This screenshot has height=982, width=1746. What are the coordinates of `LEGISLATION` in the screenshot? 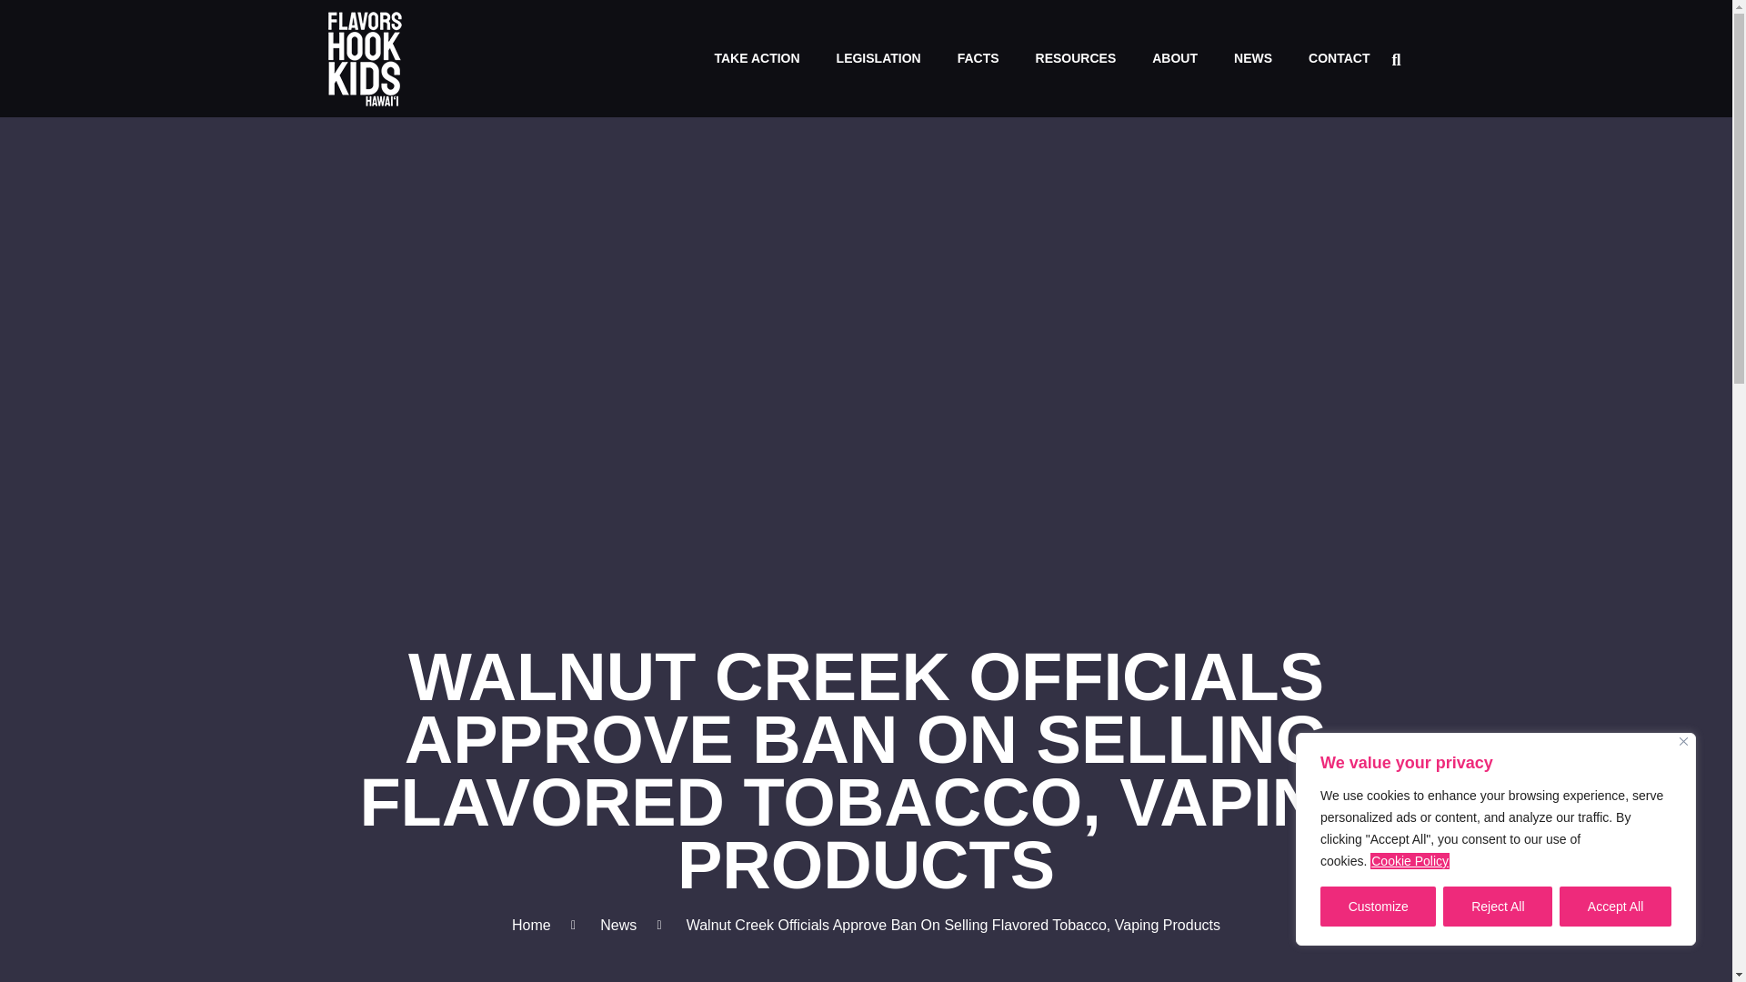 It's located at (878, 58).